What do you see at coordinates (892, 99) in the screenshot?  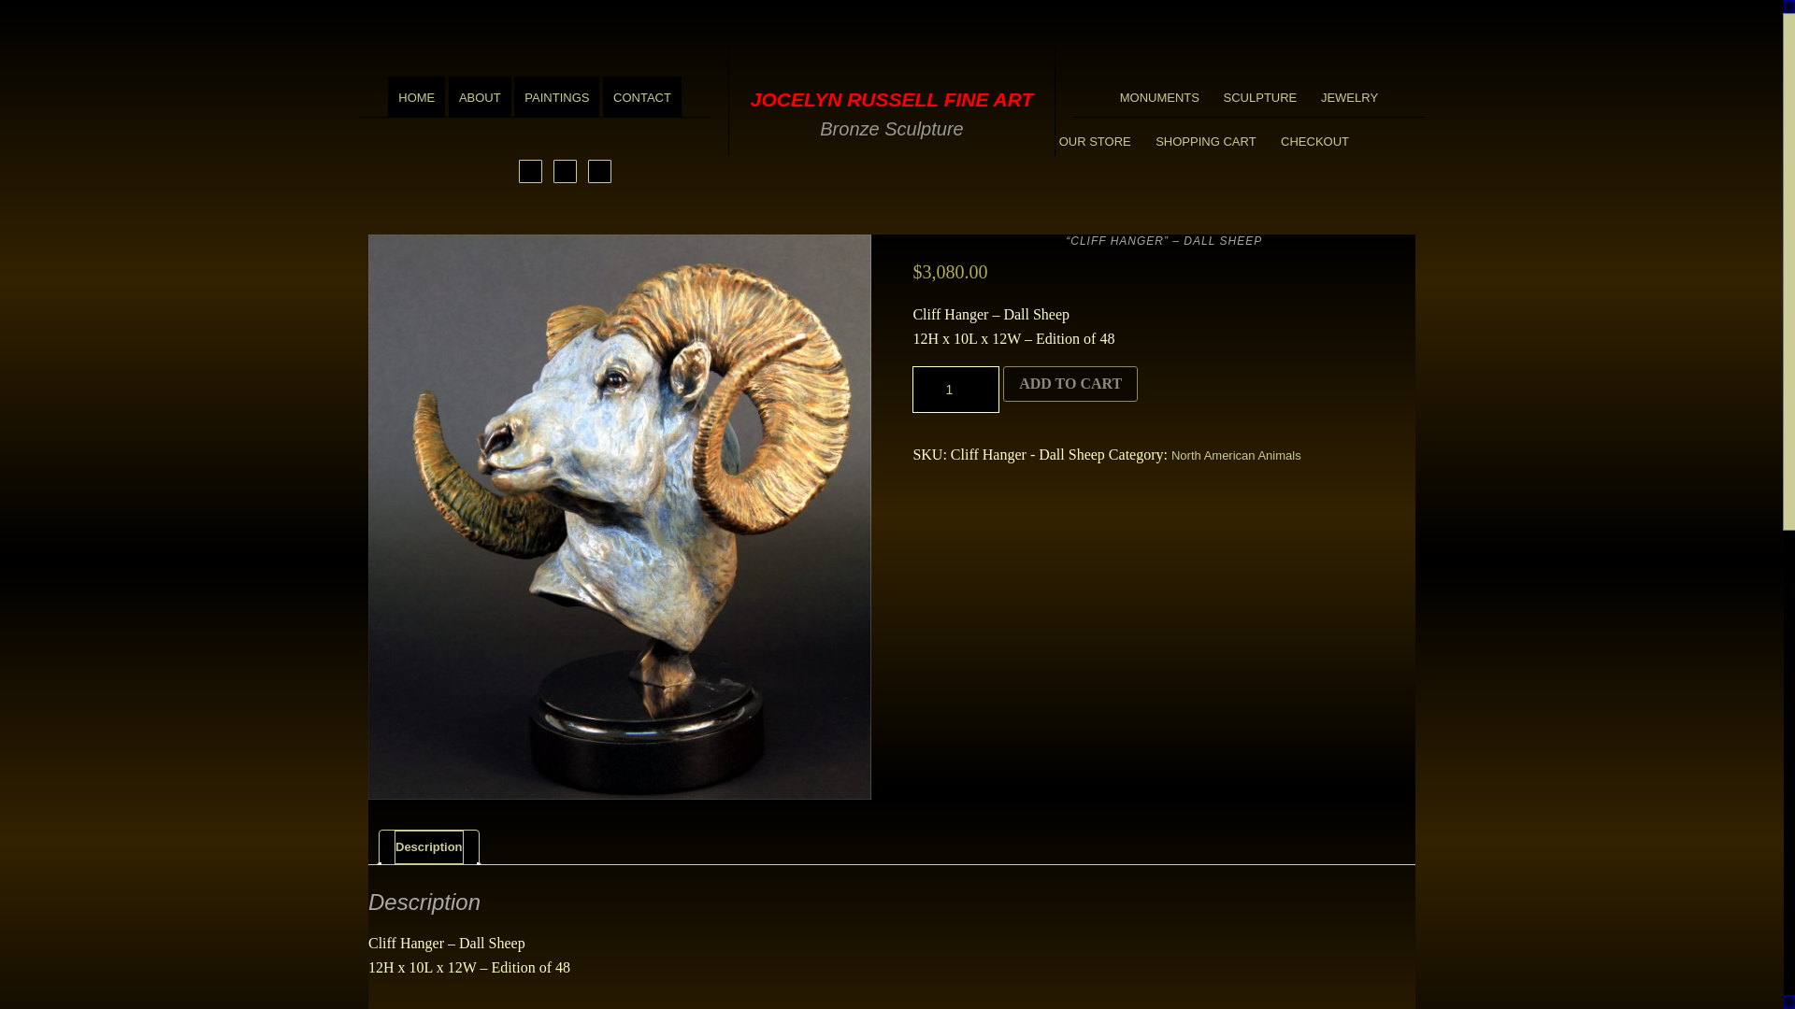 I see `JOCELYN RUSSELL FINE ART` at bounding box center [892, 99].